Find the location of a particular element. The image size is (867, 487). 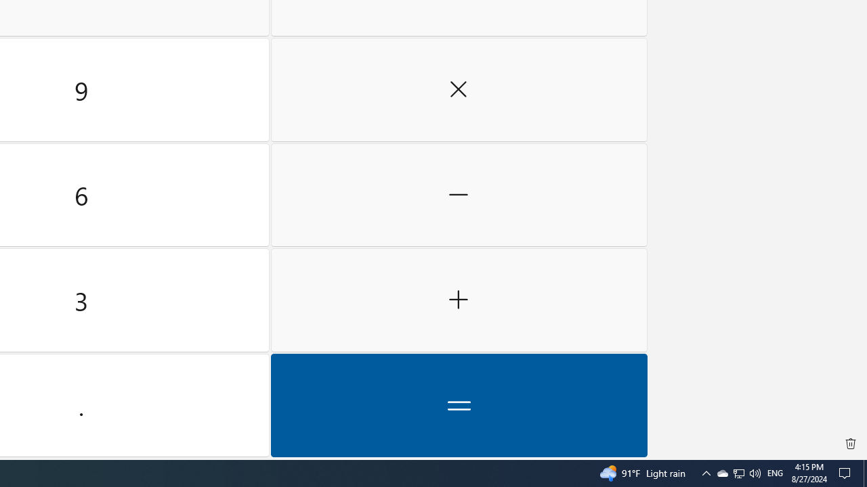

Equals is located at coordinates (738, 473).